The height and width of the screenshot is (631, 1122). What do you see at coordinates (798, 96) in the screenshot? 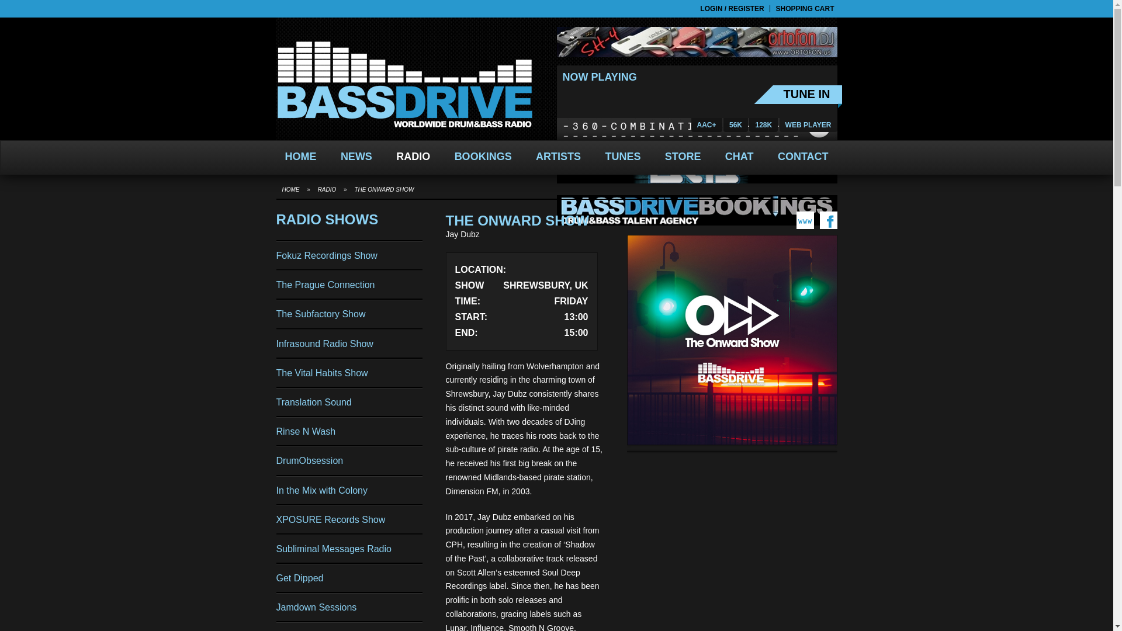
I see `TUNE IN` at bounding box center [798, 96].